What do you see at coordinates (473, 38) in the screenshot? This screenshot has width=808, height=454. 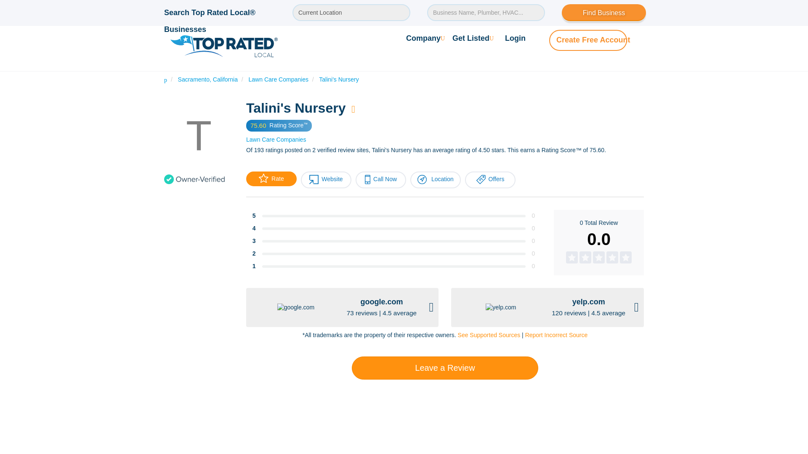 I see `Get Listed` at bounding box center [473, 38].